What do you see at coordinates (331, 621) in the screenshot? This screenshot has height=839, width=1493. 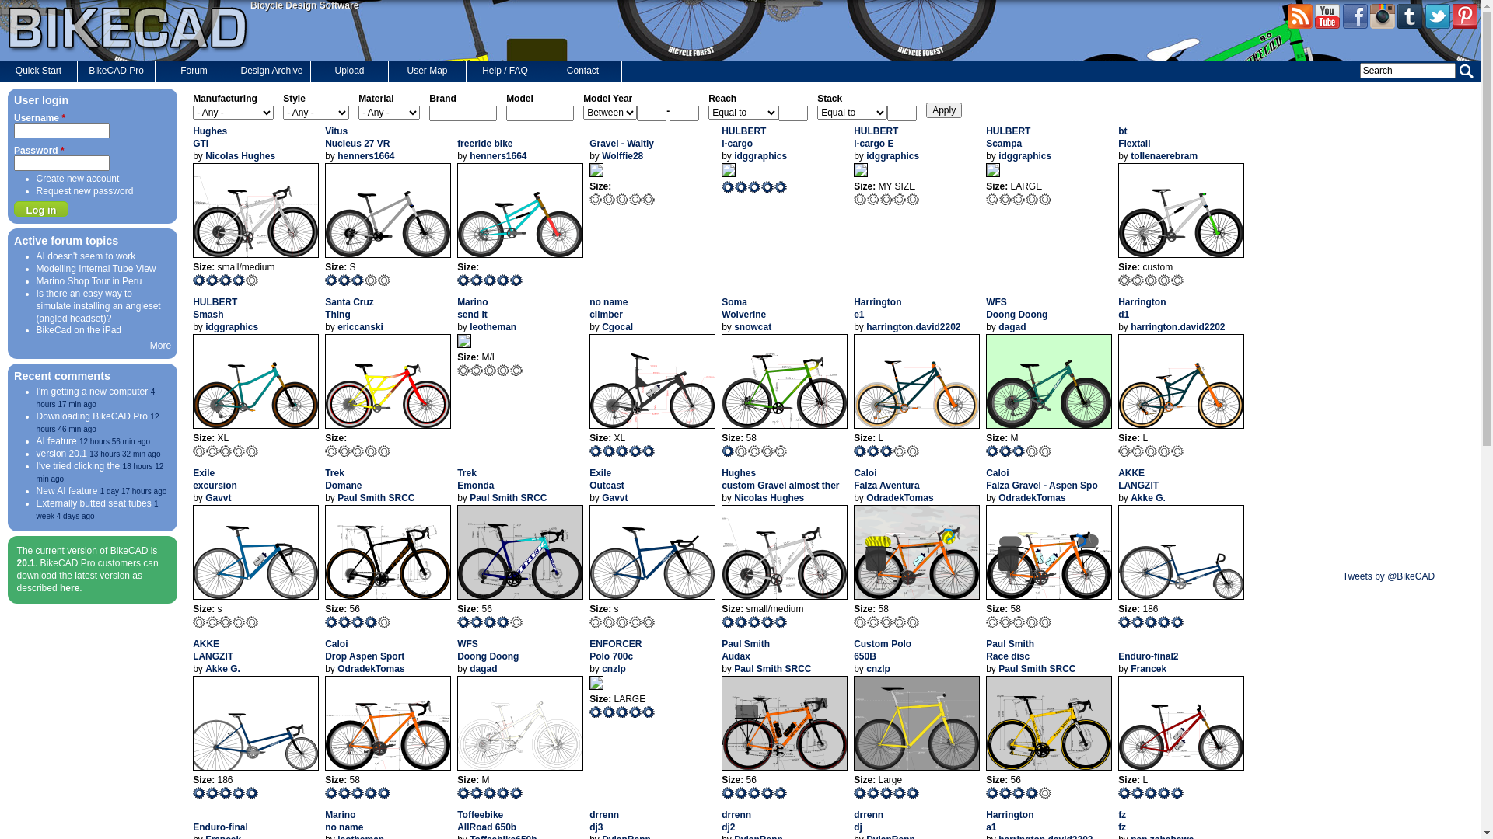 I see `Give Domane 1/5` at bounding box center [331, 621].